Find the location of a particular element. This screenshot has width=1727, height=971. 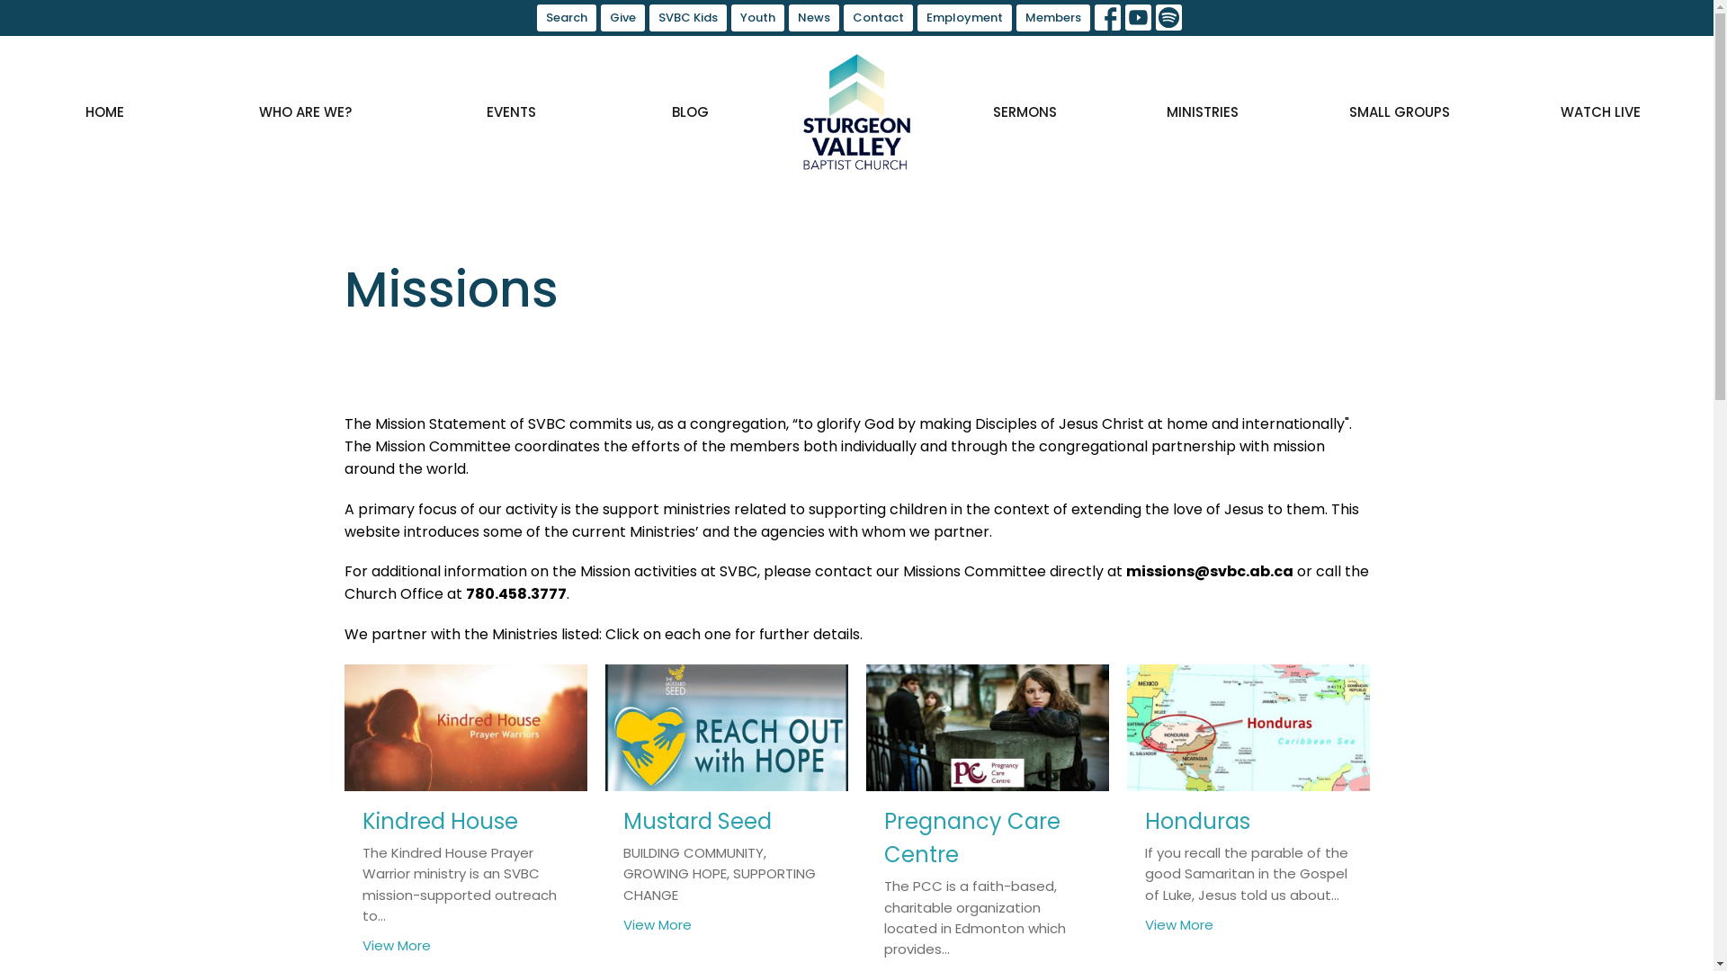

Employment is located at coordinates (964, 18).